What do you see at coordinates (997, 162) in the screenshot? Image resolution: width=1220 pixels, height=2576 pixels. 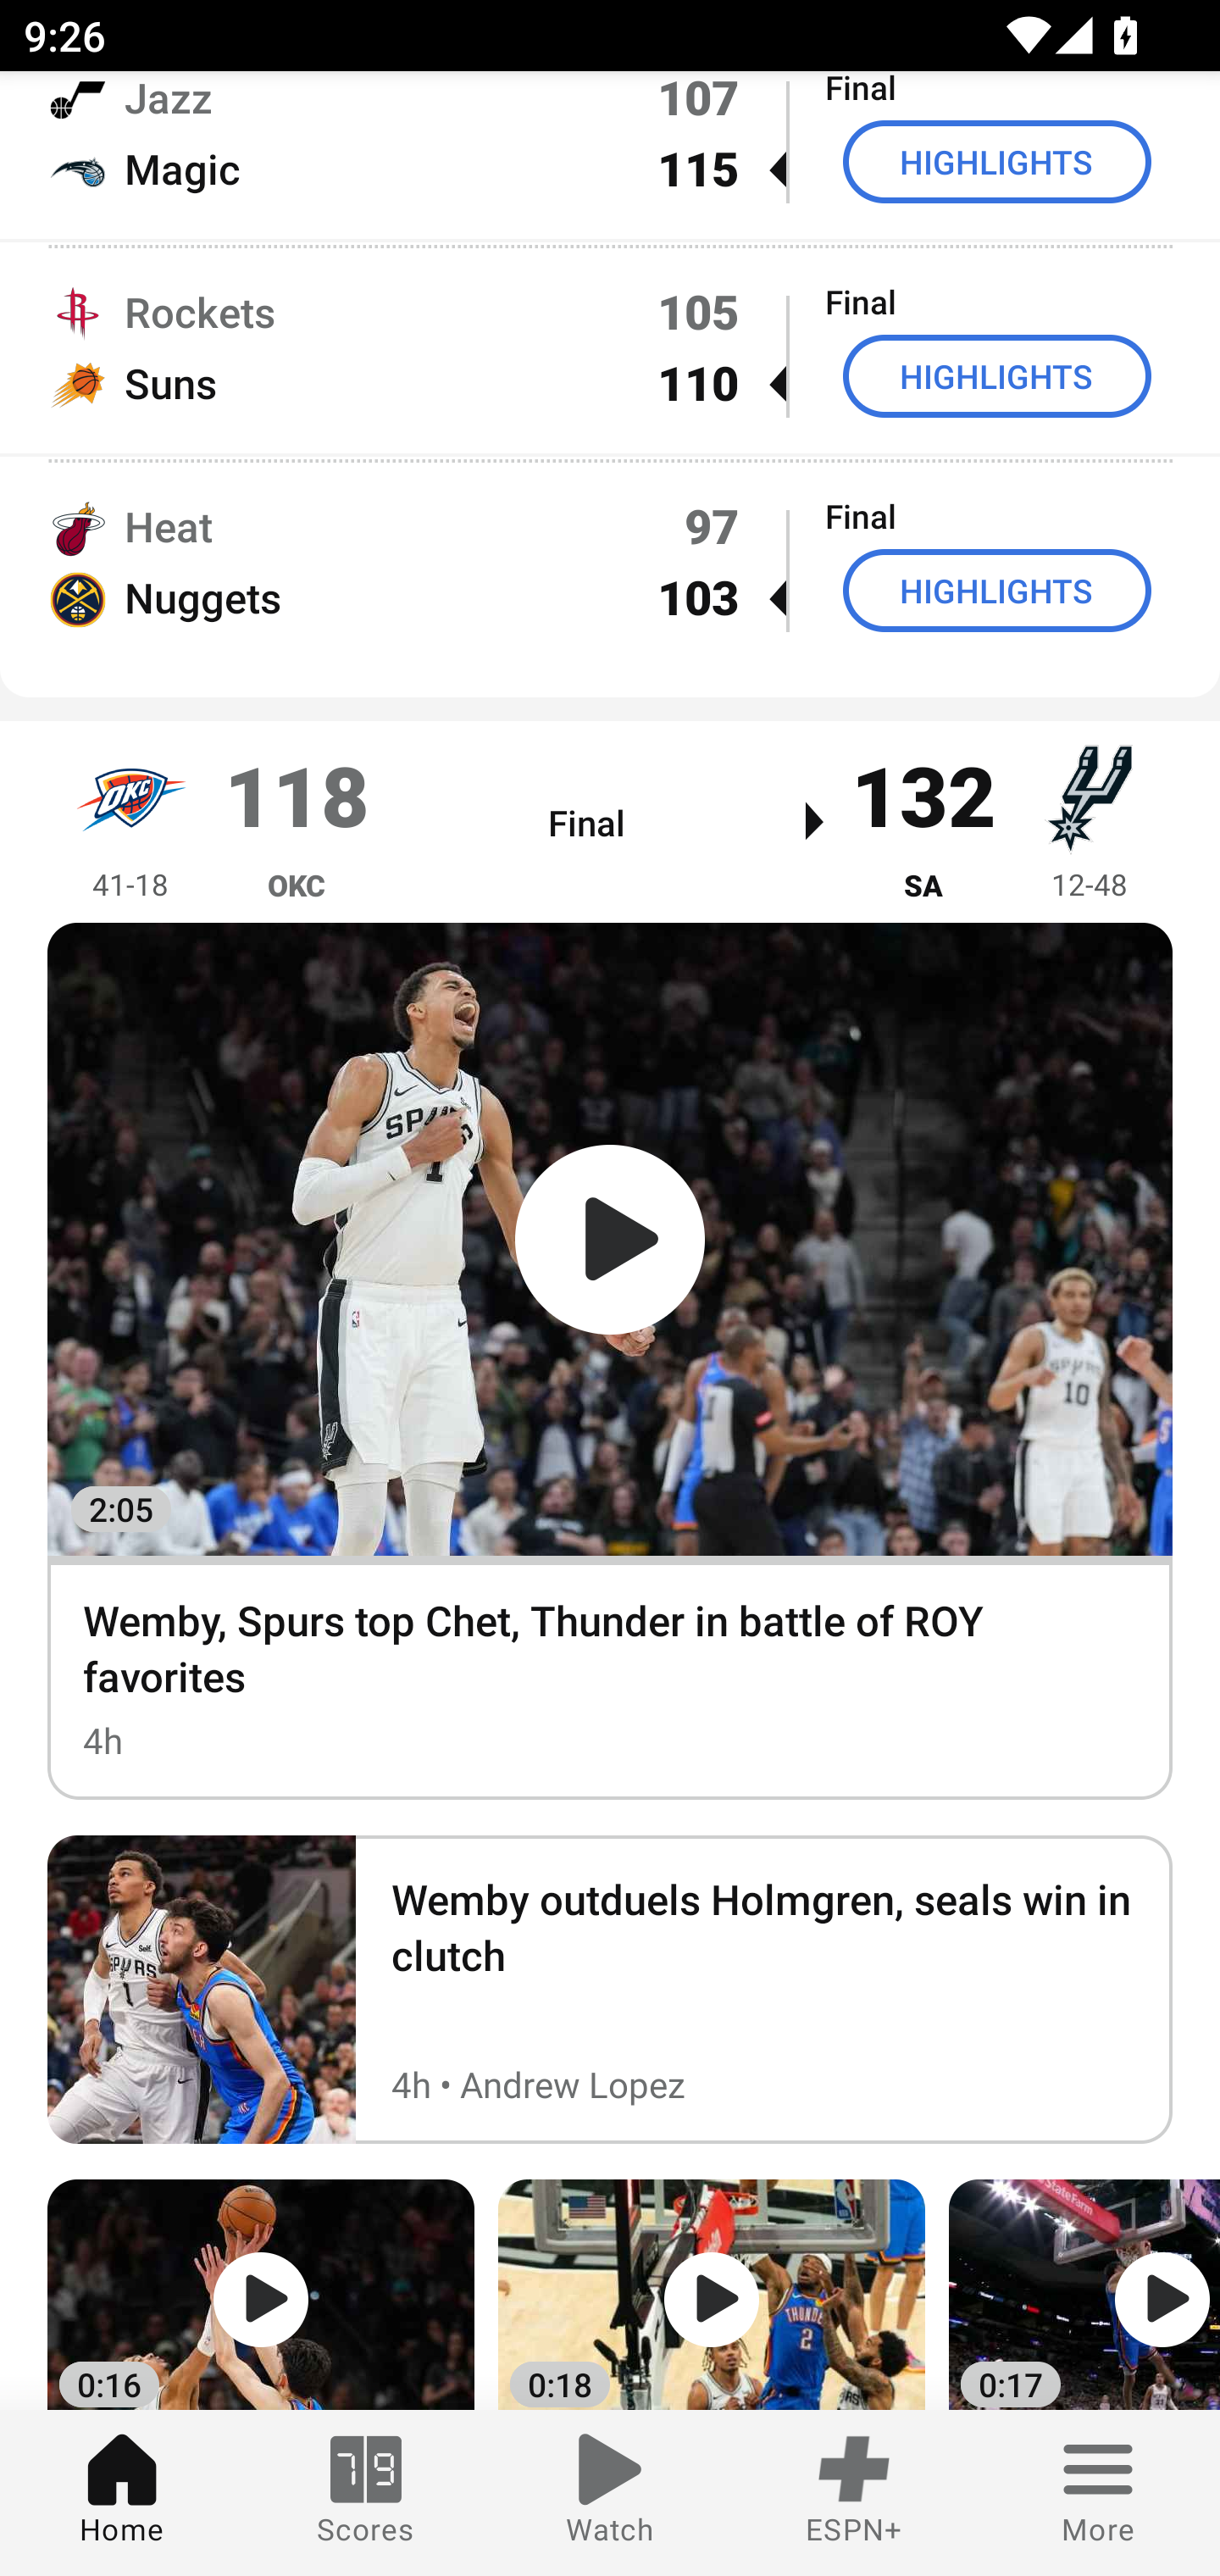 I see `HIGHLIGHTS` at bounding box center [997, 162].